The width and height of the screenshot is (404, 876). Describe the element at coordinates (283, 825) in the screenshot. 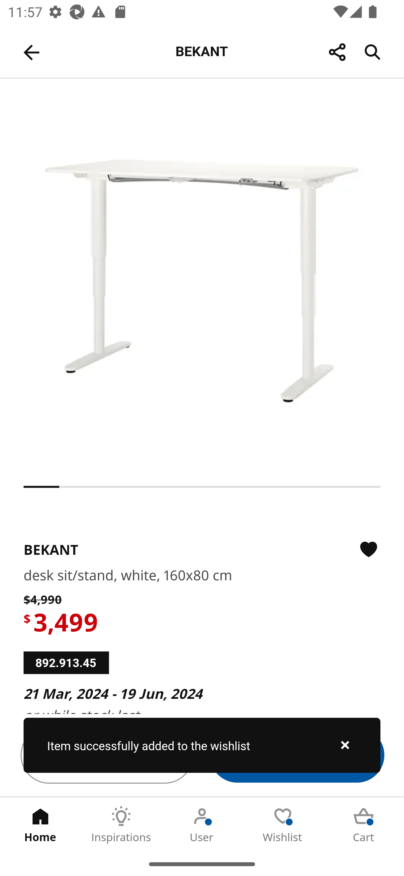

I see `Wishlist
Tab 4 of 5` at that location.